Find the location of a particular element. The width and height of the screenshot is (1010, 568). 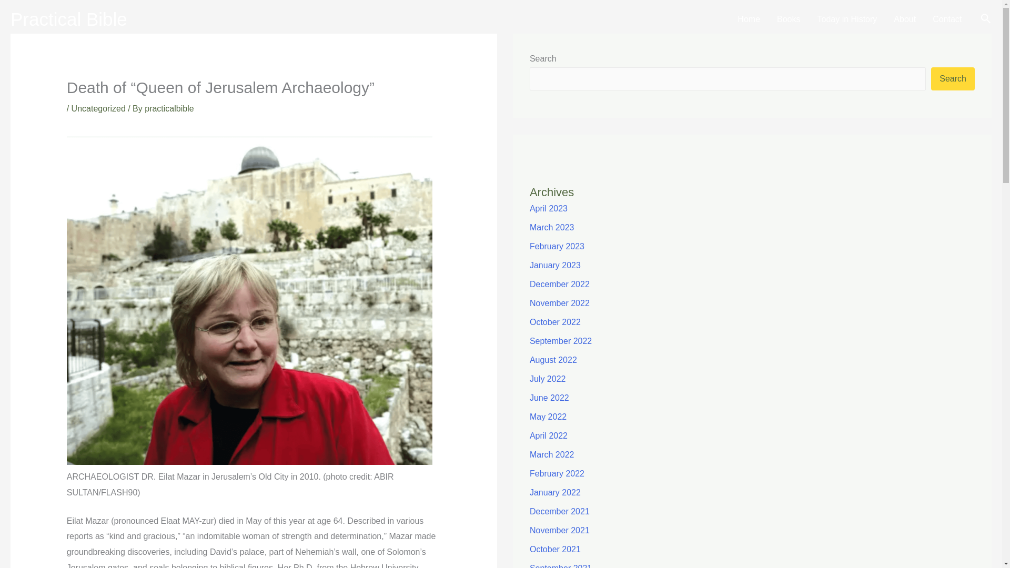

September 2022 is located at coordinates (561, 341).